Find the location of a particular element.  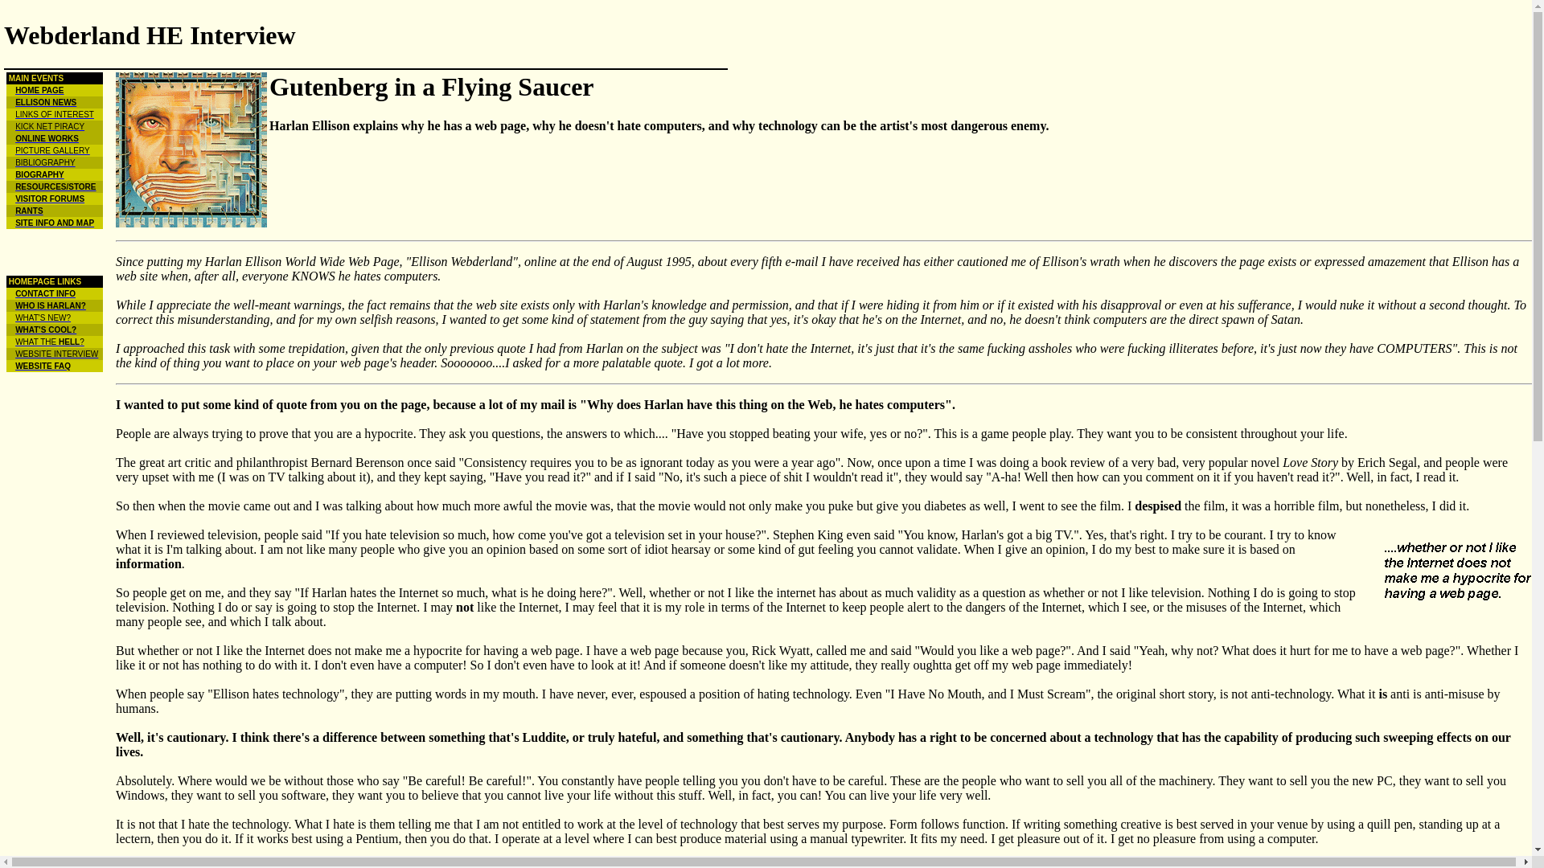

CONTACT INFO is located at coordinates (45, 293).